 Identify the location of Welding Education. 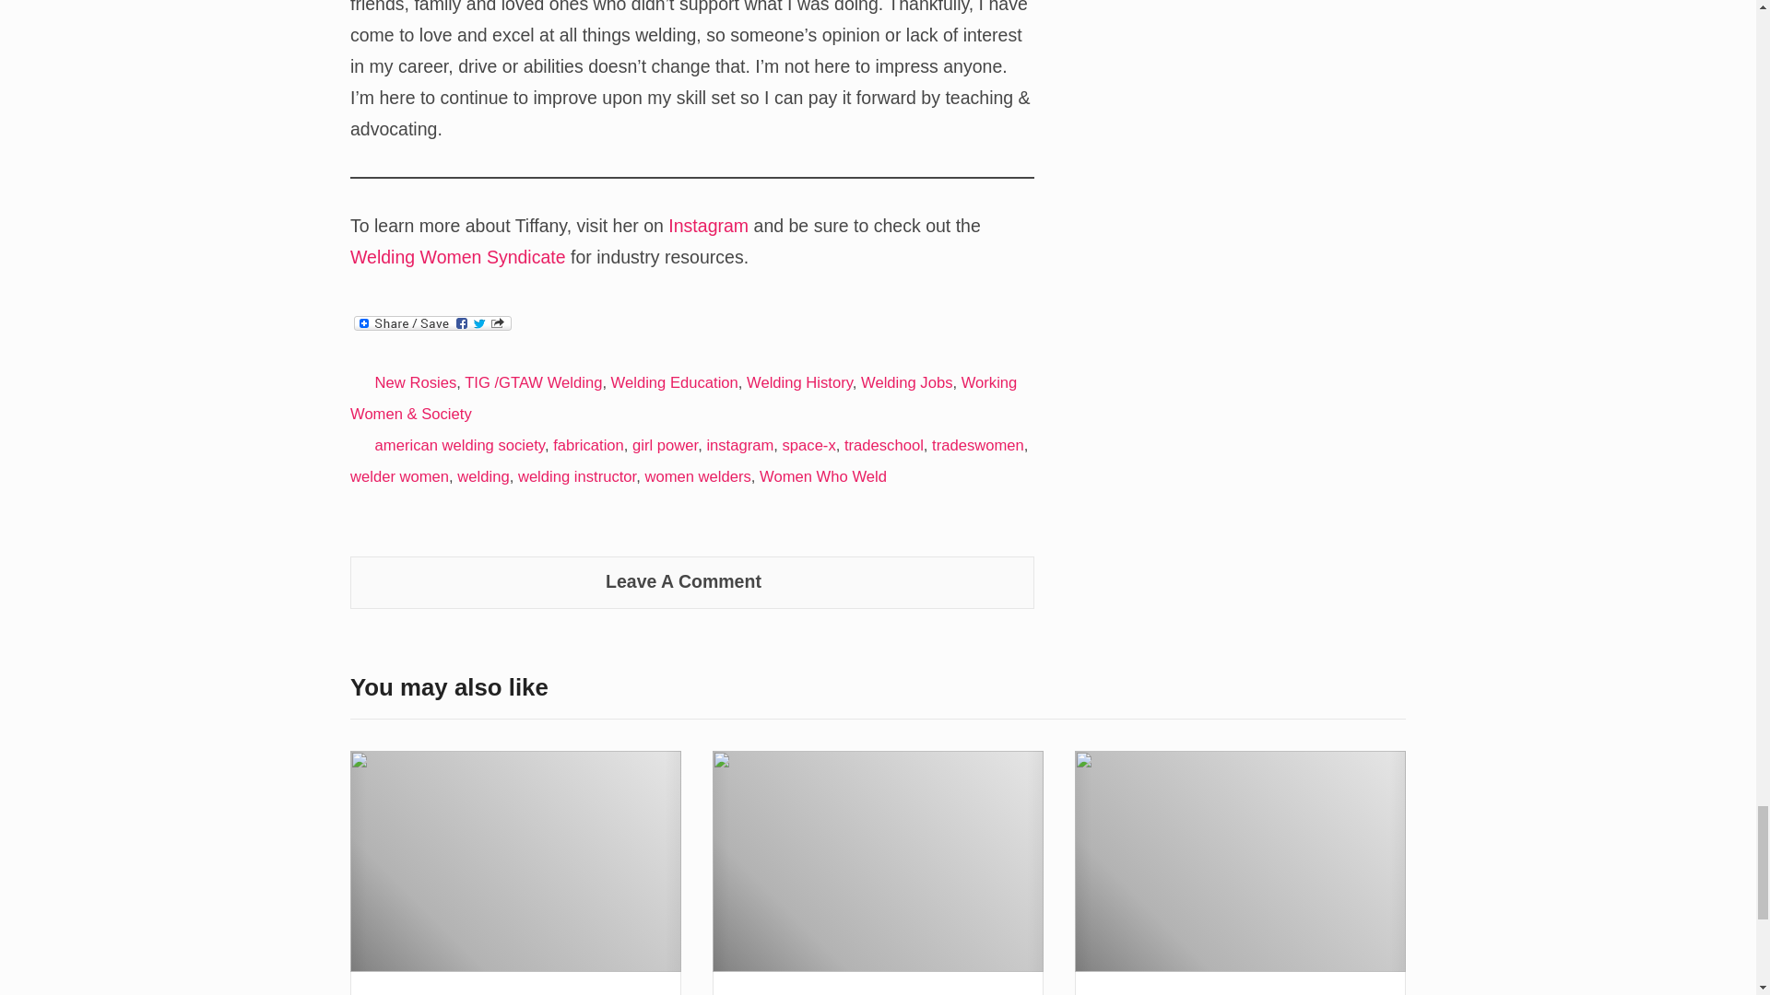
(674, 383).